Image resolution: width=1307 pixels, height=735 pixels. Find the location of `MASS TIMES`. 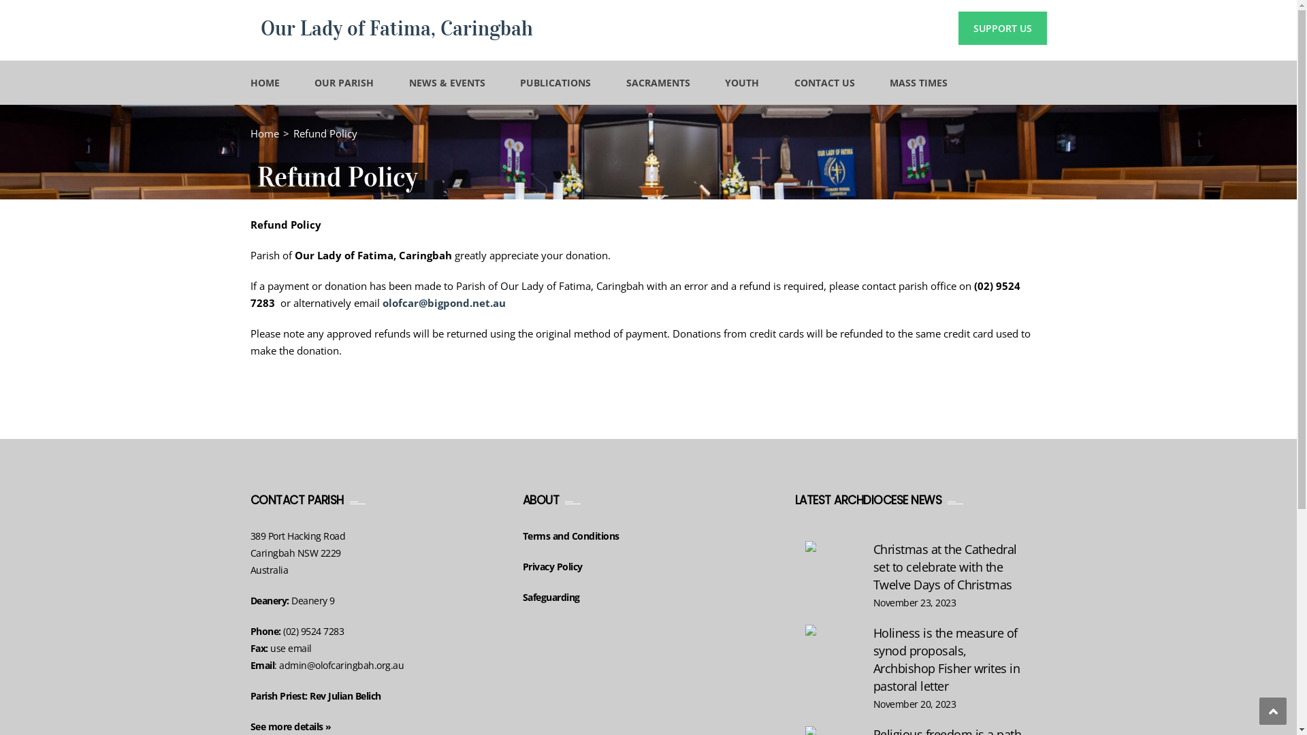

MASS TIMES is located at coordinates (919, 83).